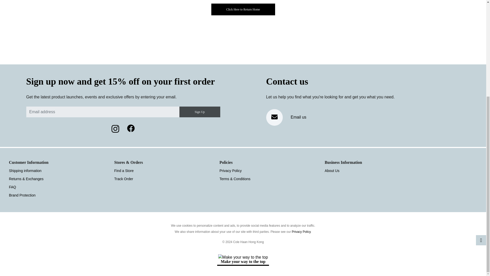 The height and width of the screenshot is (276, 490). Describe the element at coordinates (200, 112) in the screenshot. I see `Email Sign Up` at that location.